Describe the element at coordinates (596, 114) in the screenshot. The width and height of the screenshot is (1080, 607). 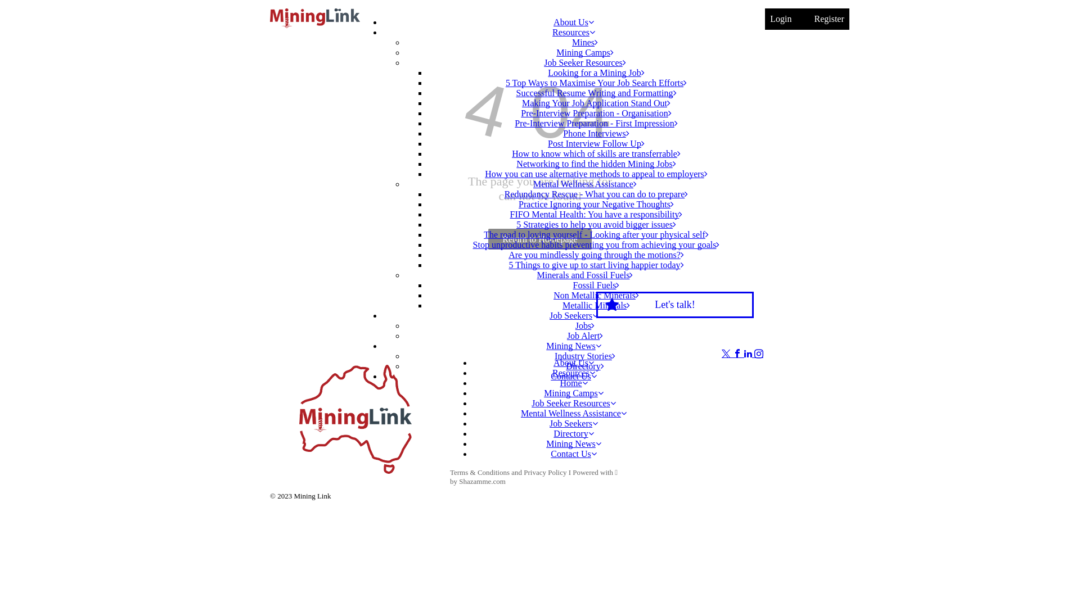
I see `Pre-Interview Preparation - Organisation` at that location.